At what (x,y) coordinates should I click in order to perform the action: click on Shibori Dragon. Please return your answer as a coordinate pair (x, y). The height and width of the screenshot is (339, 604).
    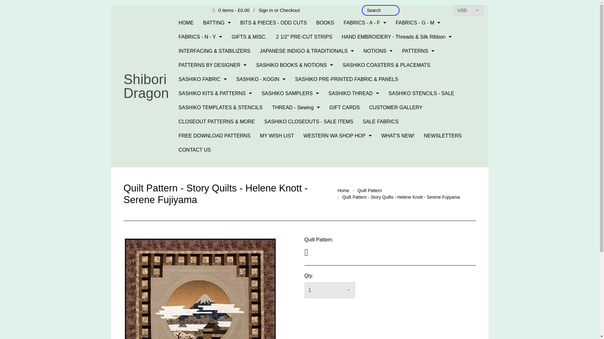
    Looking at the image, I should click on (146, 86).